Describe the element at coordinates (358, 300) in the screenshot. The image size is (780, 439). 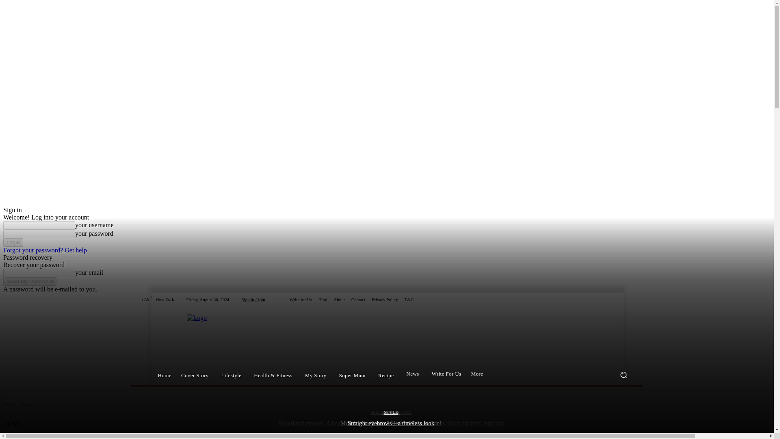
I see `Contact` at that location.